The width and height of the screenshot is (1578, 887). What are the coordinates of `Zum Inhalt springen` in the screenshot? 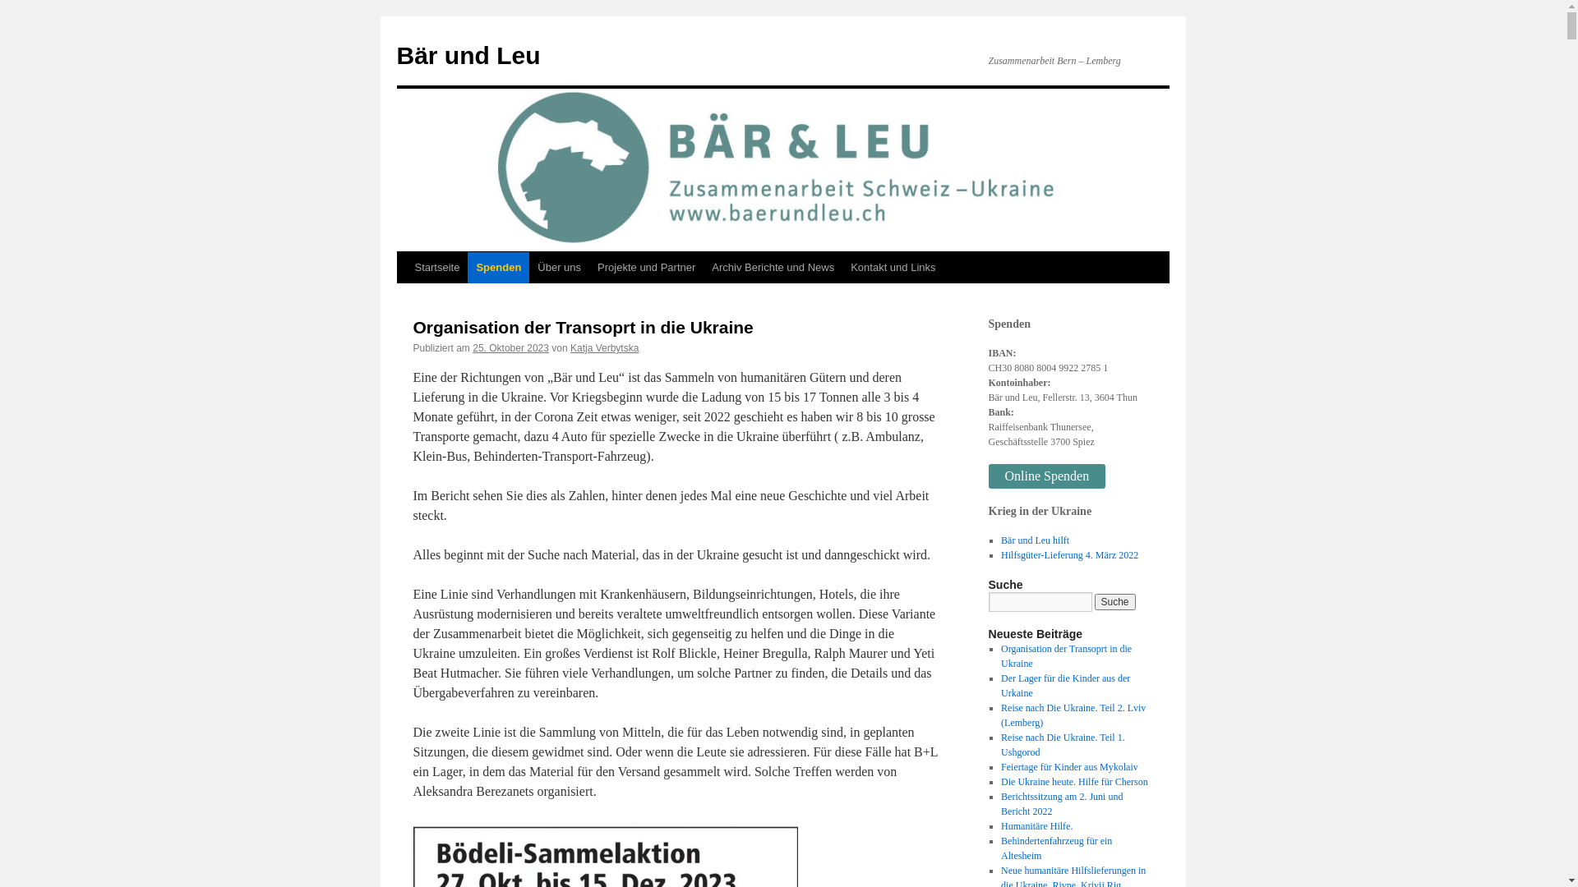 It's located at (404, 298).